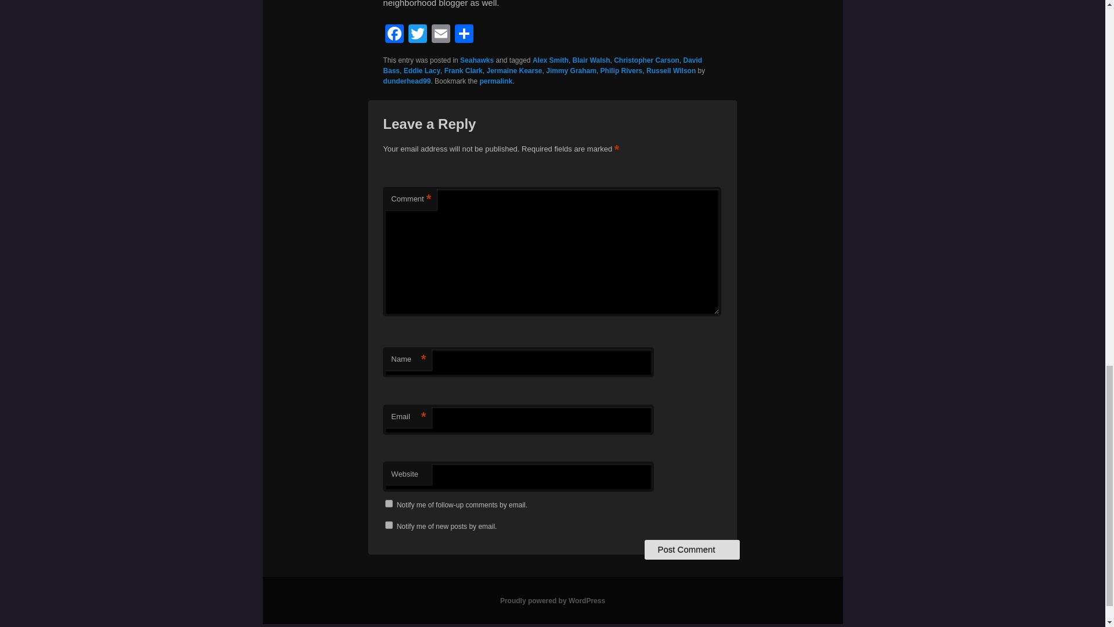 The image size is (1114, 627). Describe the element at coordinates (552, 601) in the screenshot. I see `Semantic Personal Publishing Platform` at that location.